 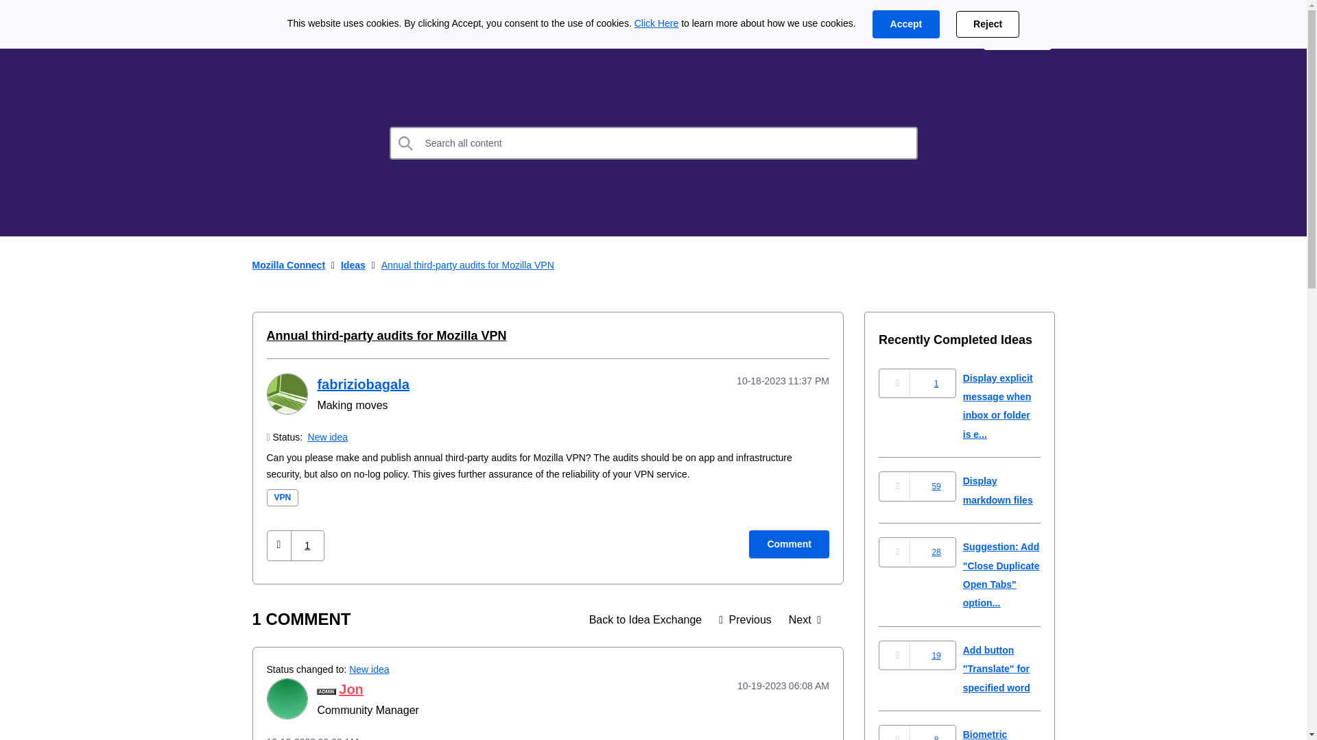 What do you see at coordinates (905, 25) in the screenshot?
I see `Accept` at bounding box center [905, 25].